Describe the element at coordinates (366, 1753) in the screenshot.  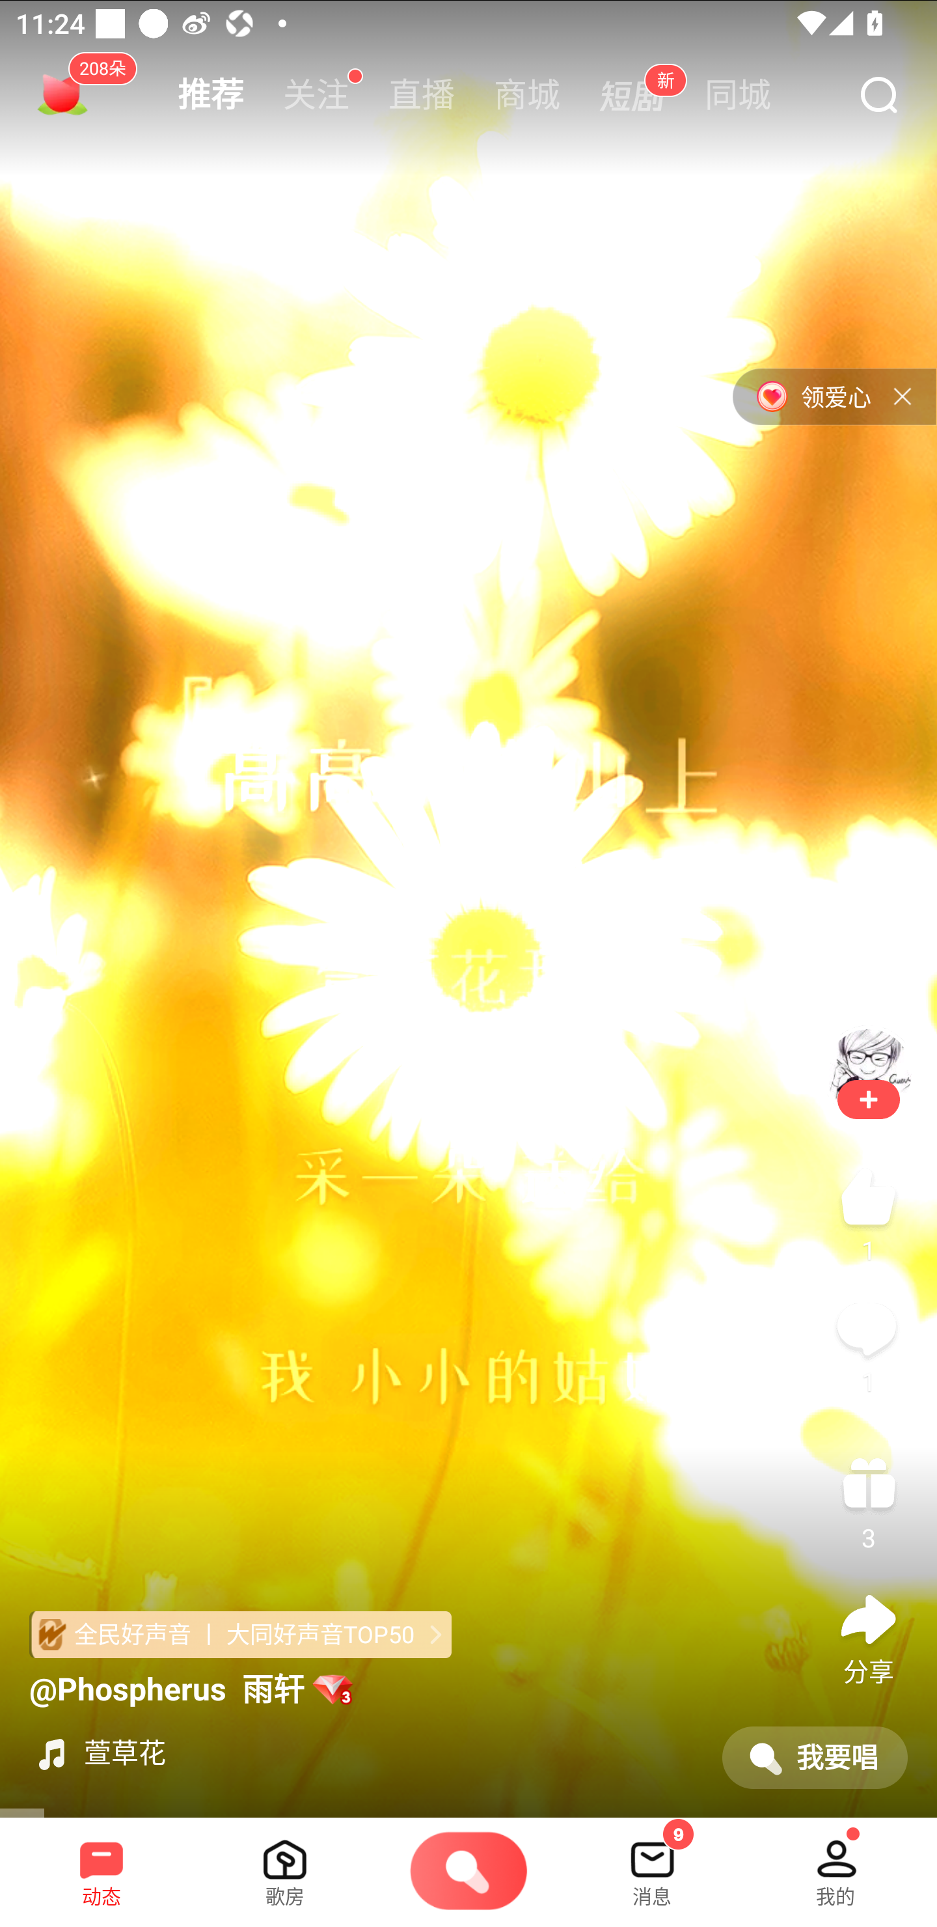
I see `萱草花` at that location.